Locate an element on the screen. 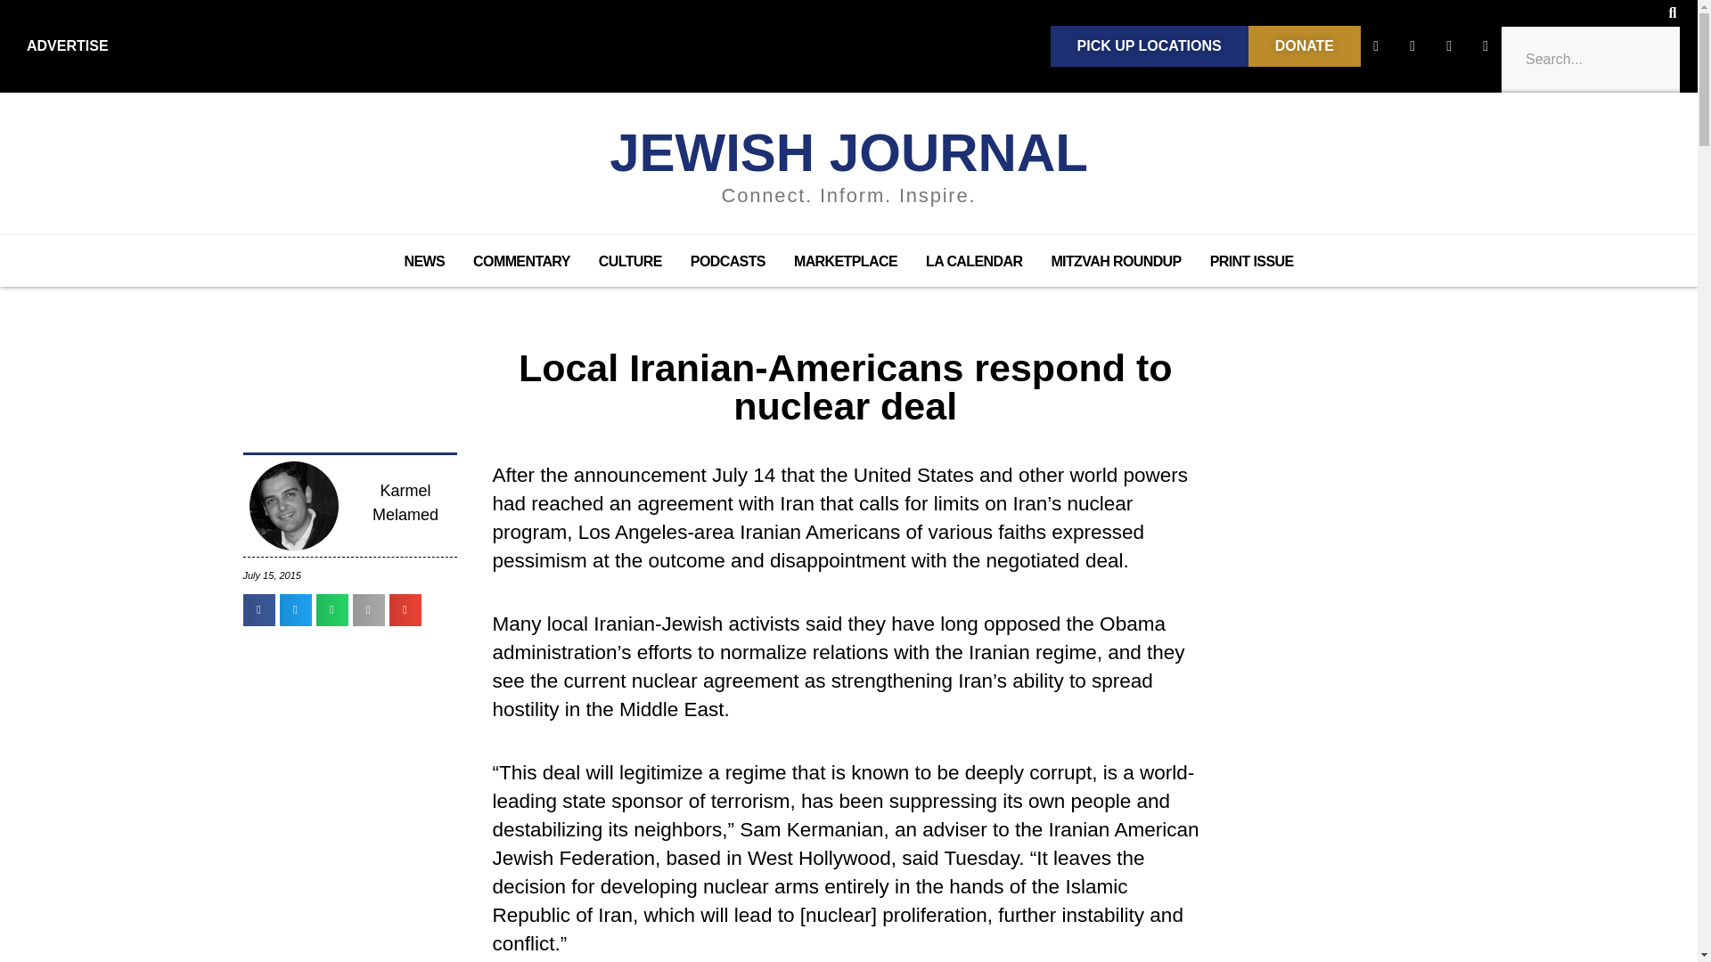 This screenshot has height=962, width=1711. CULTURE is located at coordinates (630, 261).